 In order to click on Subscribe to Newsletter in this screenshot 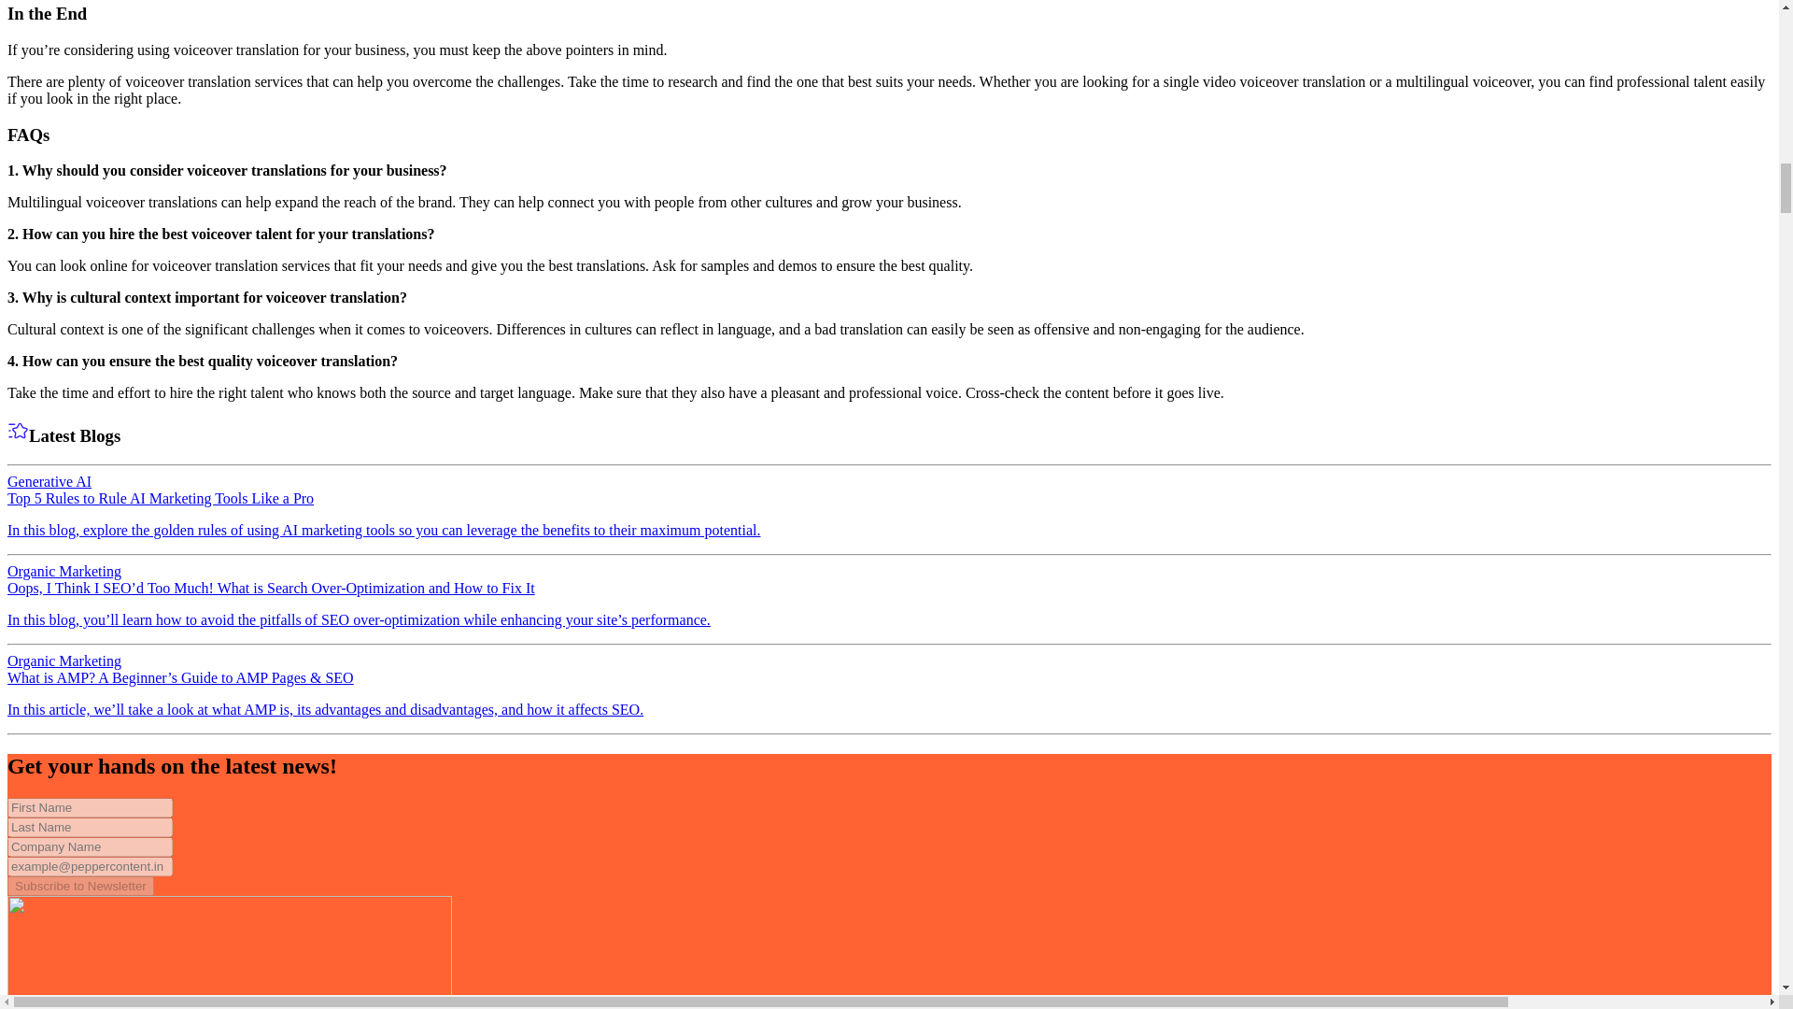, I will do `click(80, 886)`.